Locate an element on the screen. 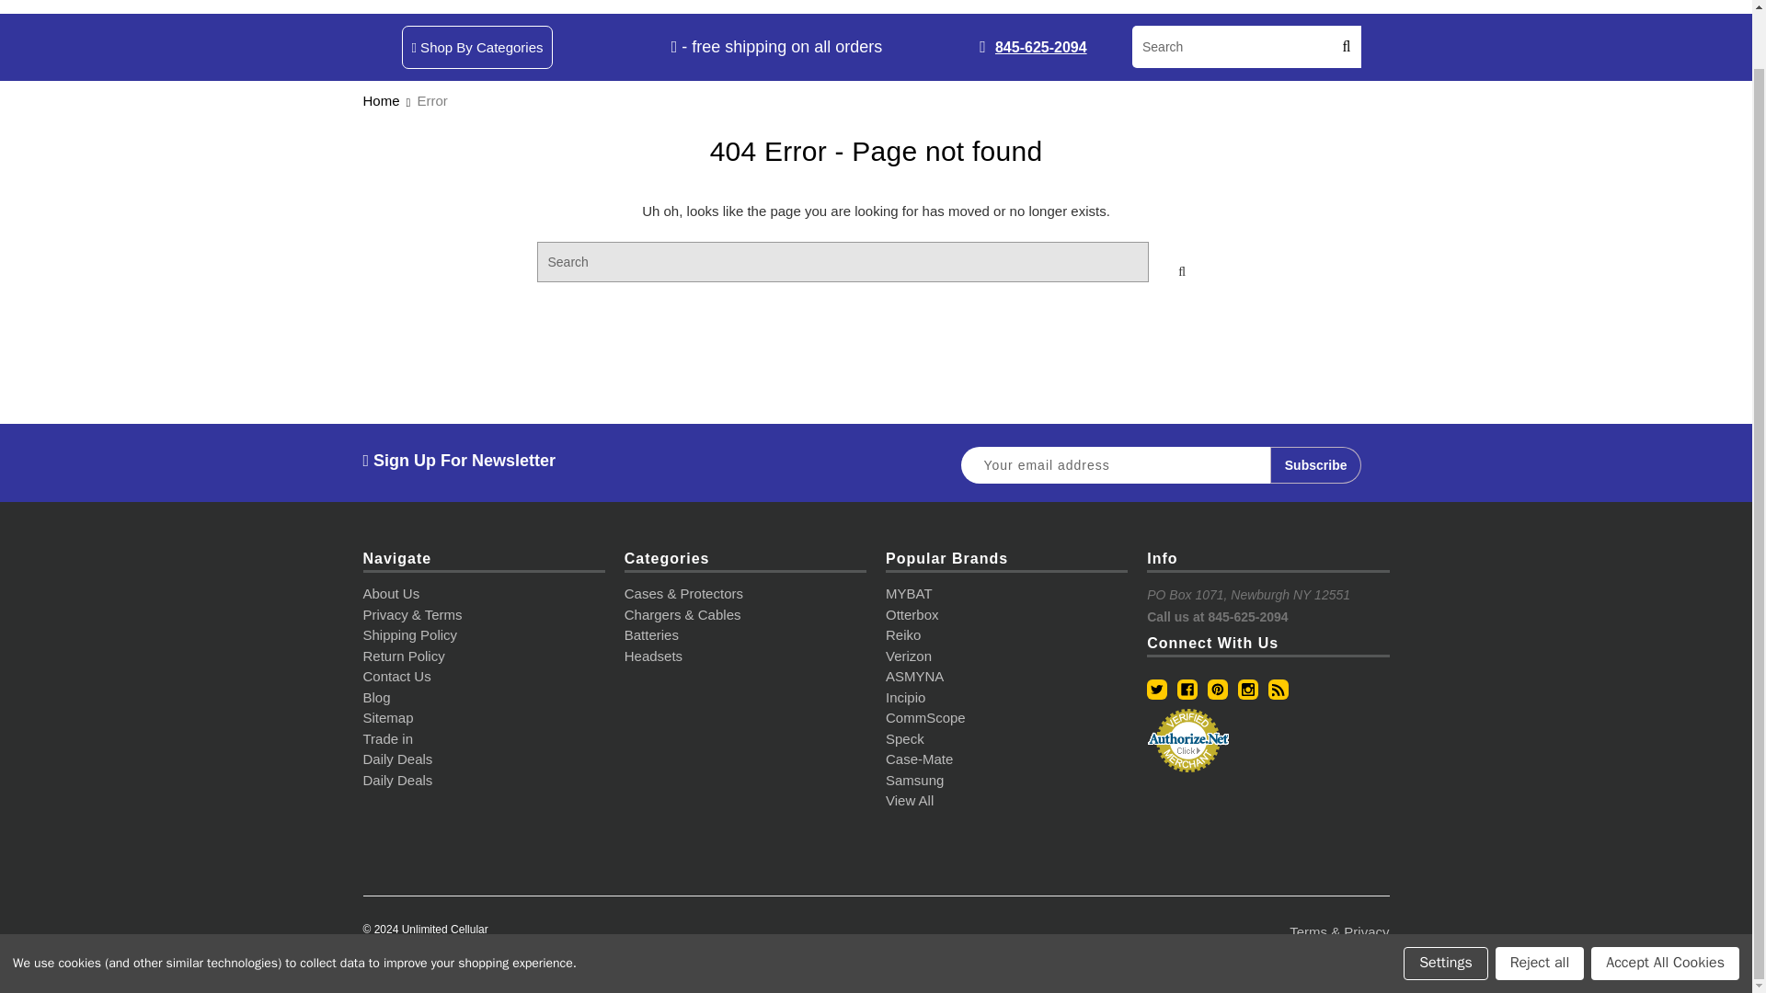 The width and height of the screenshot is (1766, 993). 845-625-2094 is located at coordinates (1041, 48).